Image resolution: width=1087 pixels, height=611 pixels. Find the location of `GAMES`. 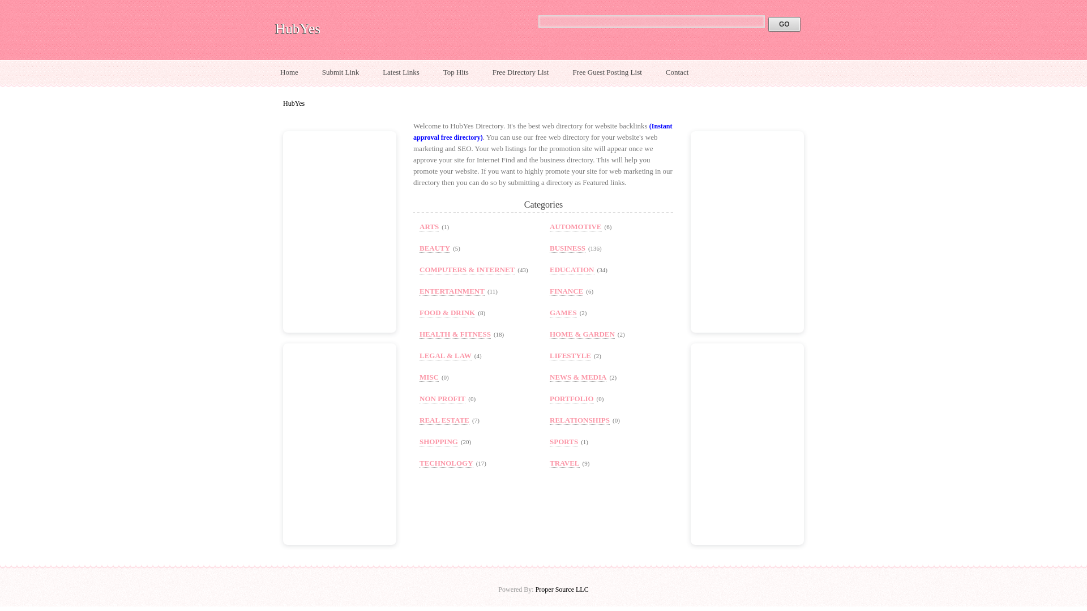

GAMES is located at coordinates (563, 312).